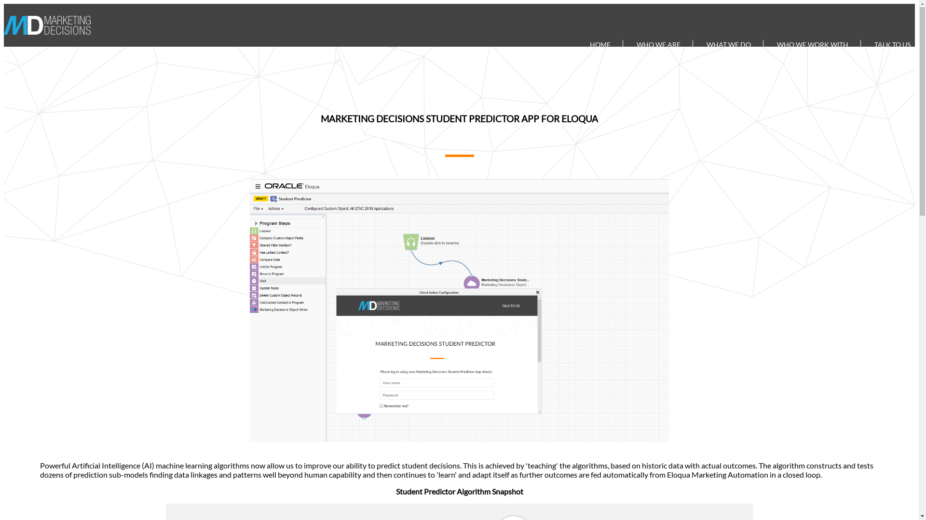 This screenshot has width=926, height=520. Describe the element at coordinates (813, 44) in the screenshot. I see `WHO WE WORK WITH` at that location.